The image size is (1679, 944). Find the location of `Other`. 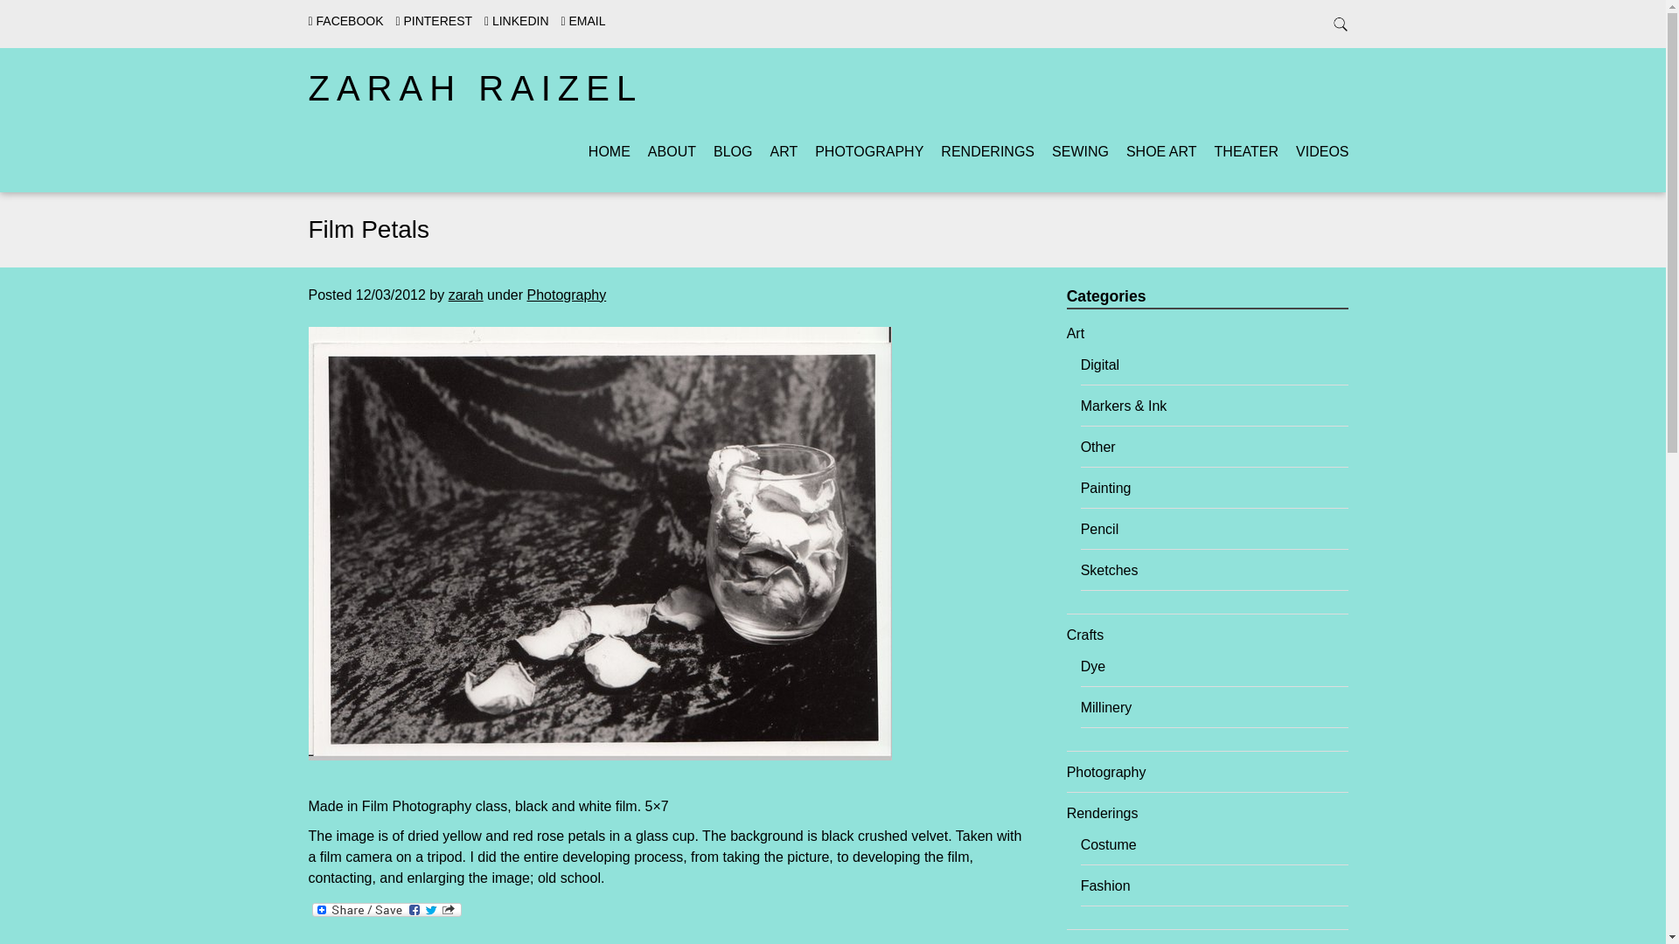

Other is located at coordinates (1098, 447).